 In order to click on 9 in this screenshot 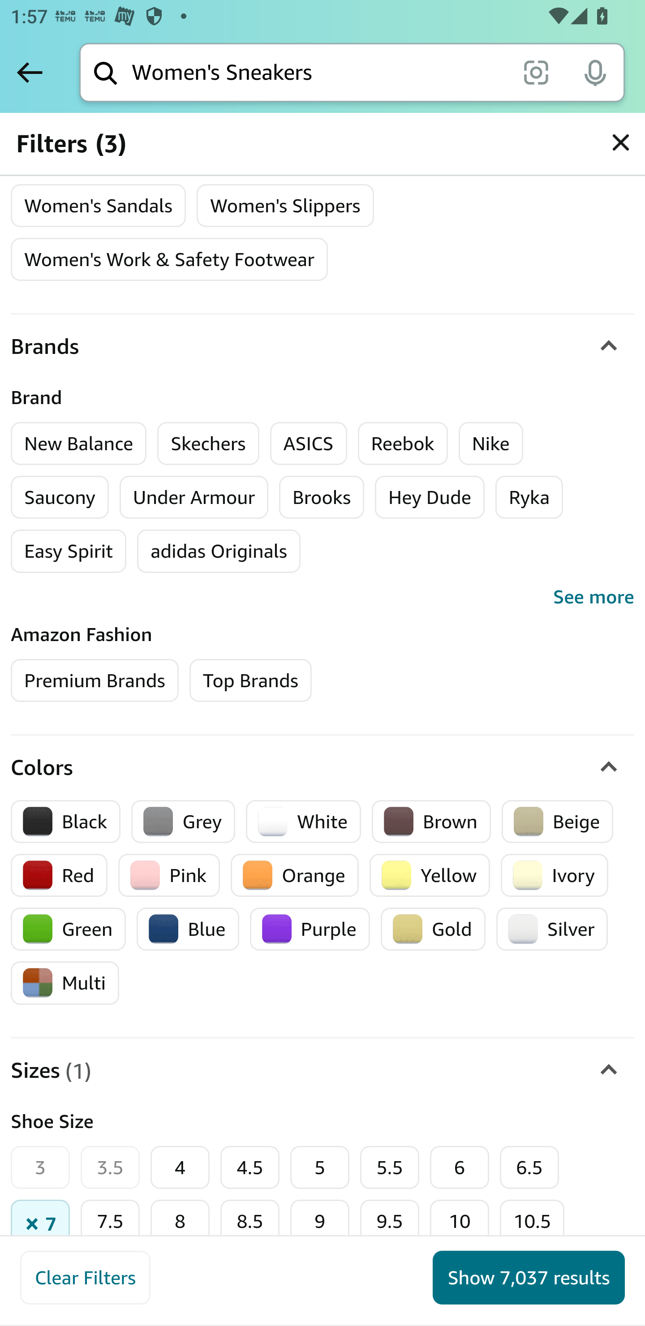, I will do `click(320, 1224)`.